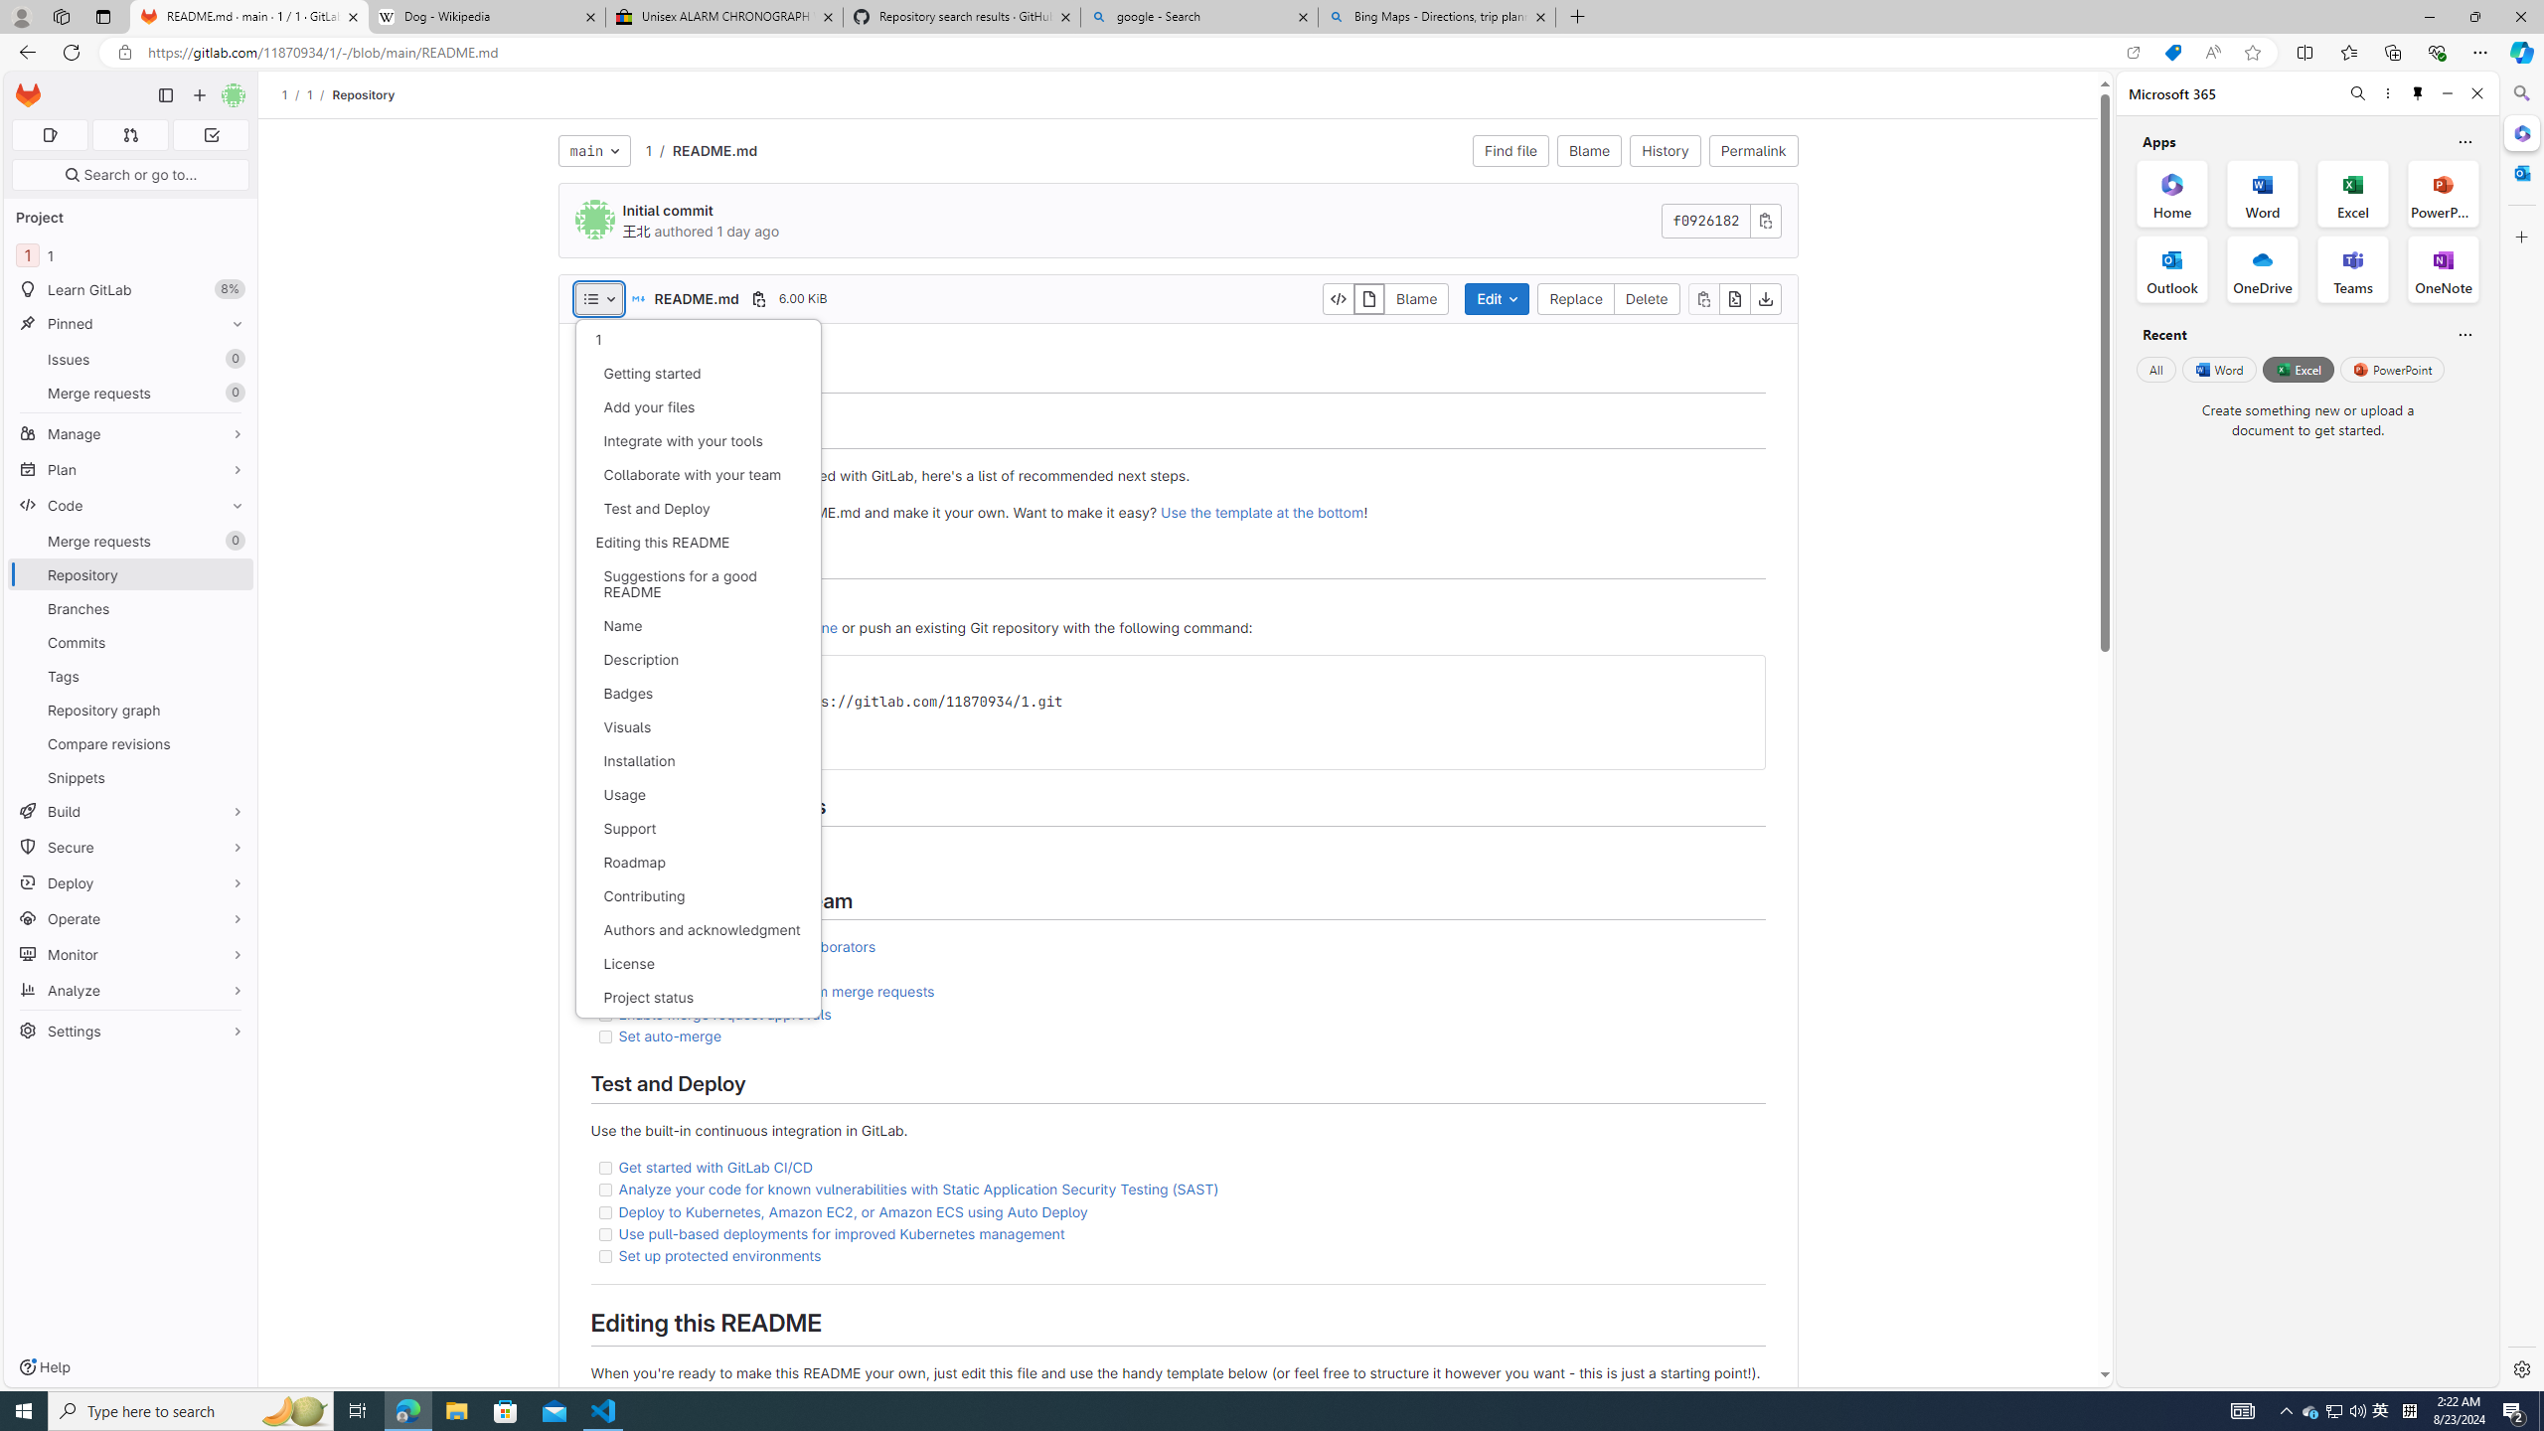 Image resolution: width=2544 pixels, height=1431 pixels. I want to click on Set up protected environments, so click(1177, 1256).